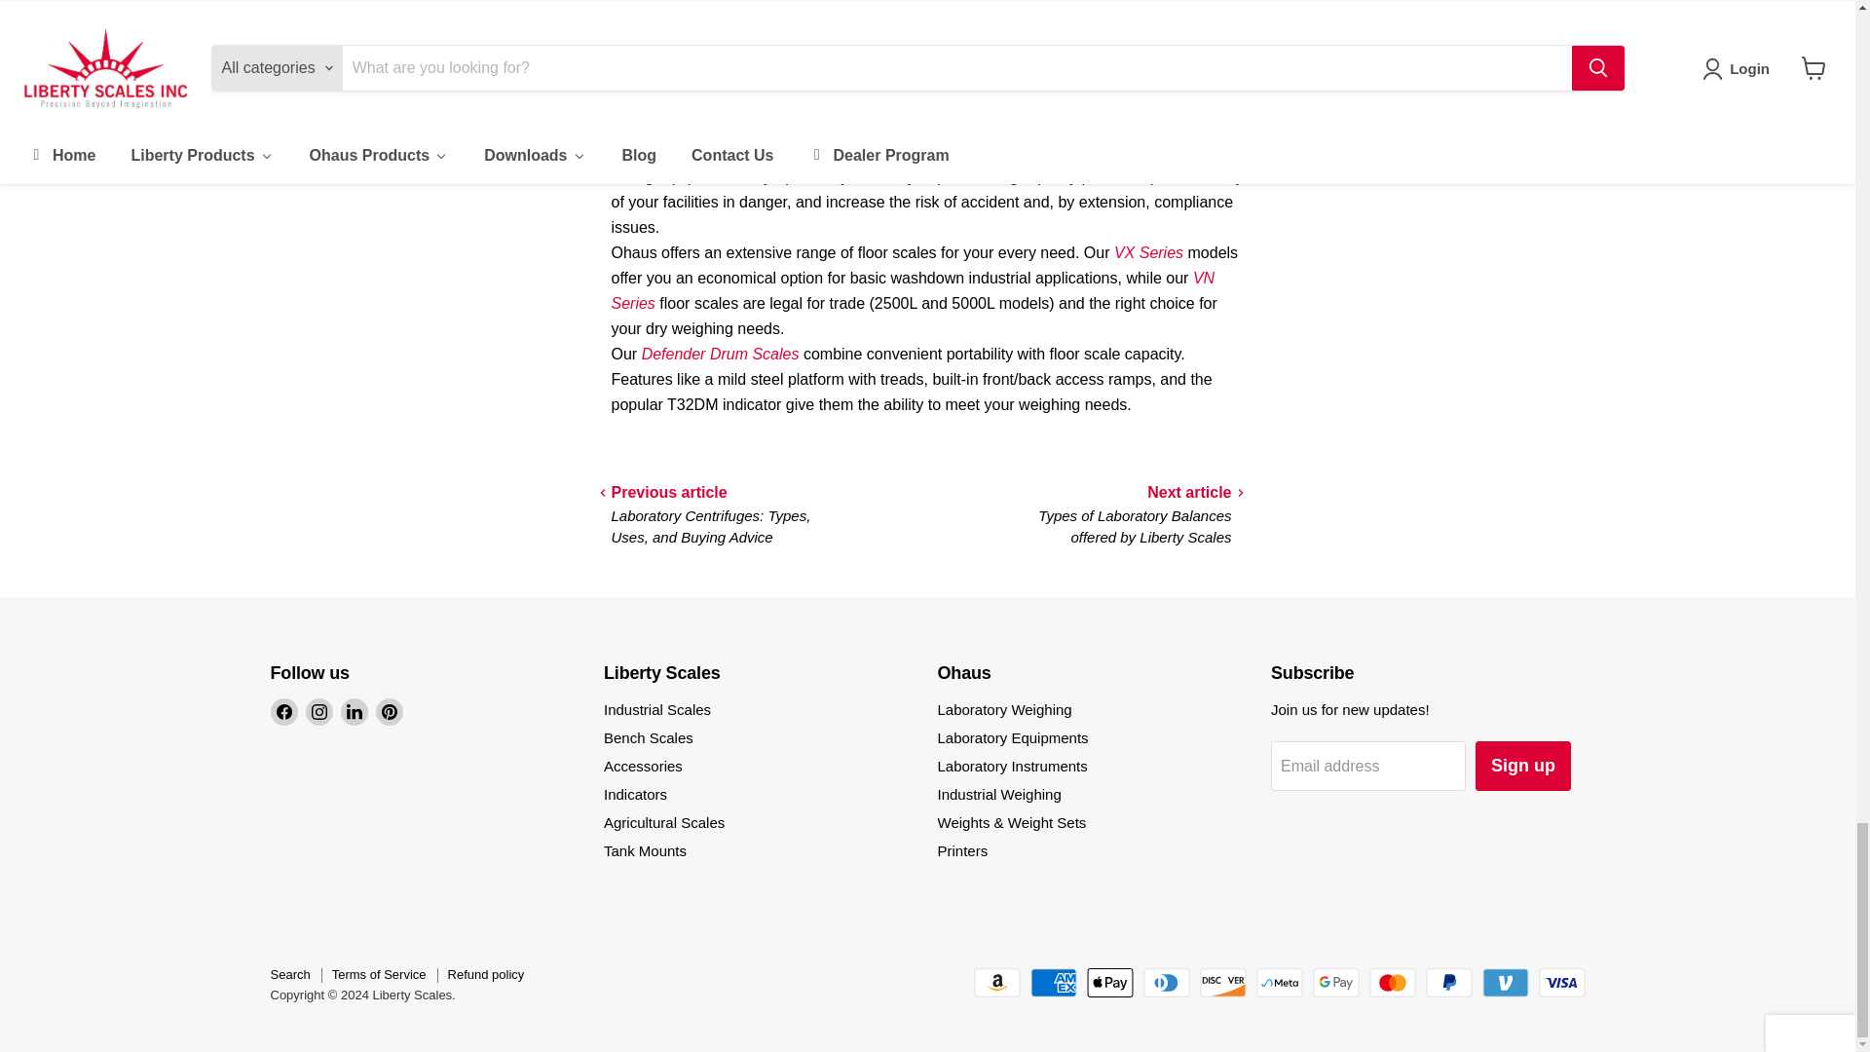 The width and height of the screenshot is (1870, 1052). I want to click on Diners Club, so click(1166, 982).